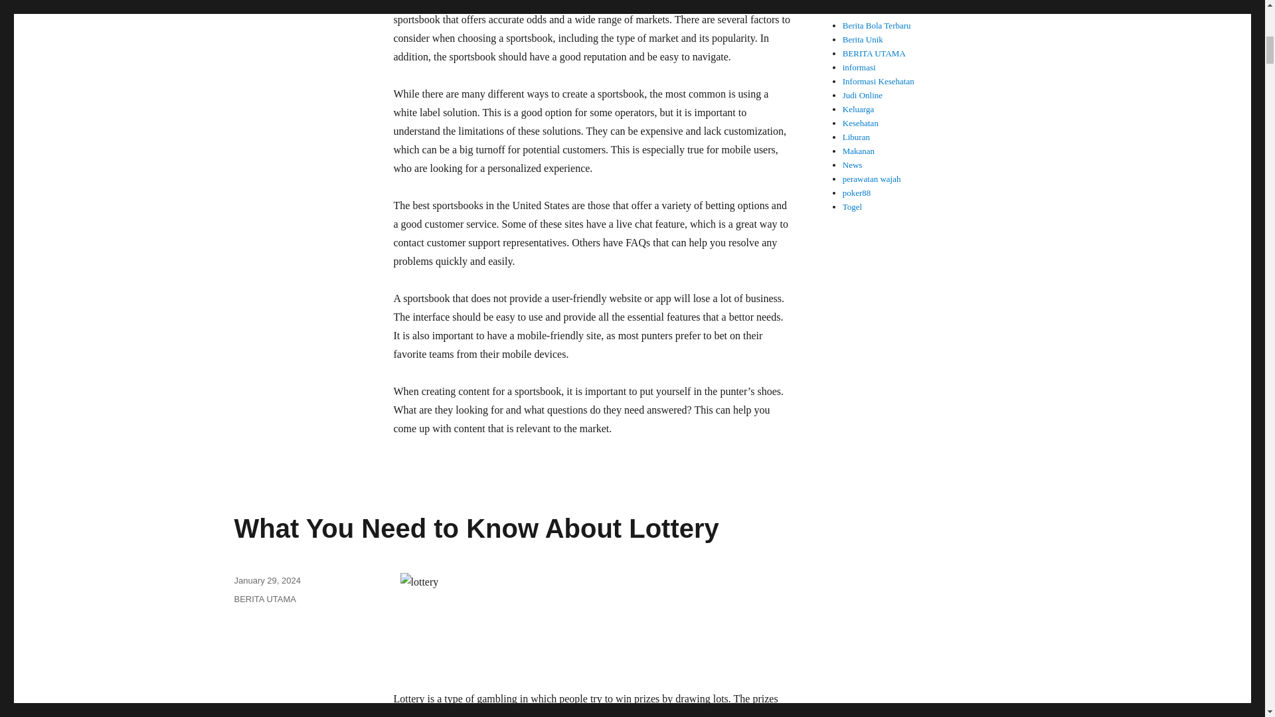  What do you see at coordinates (475, 528) in the screenshot?
I see `What You Need to Know About Lottery` at bounding box center [475, 528].